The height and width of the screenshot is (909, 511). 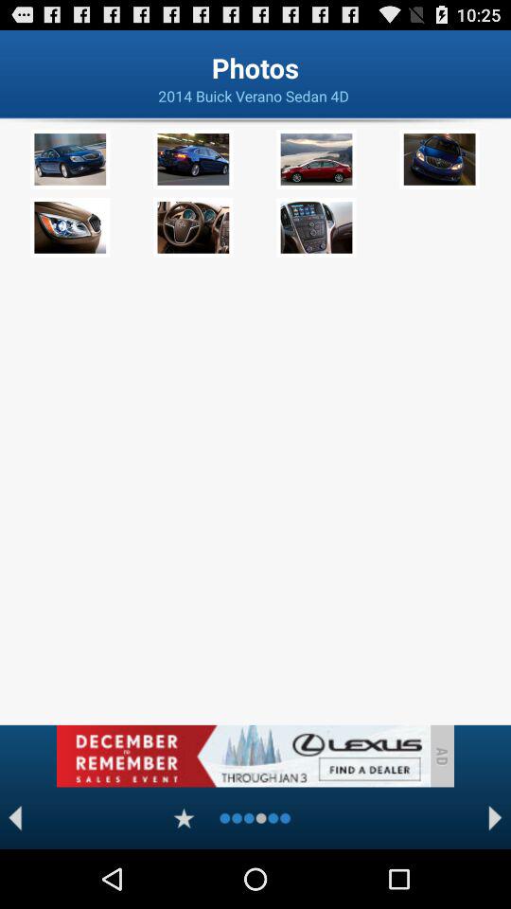 I want to click on add to favorite, so click(x=184, y=818).